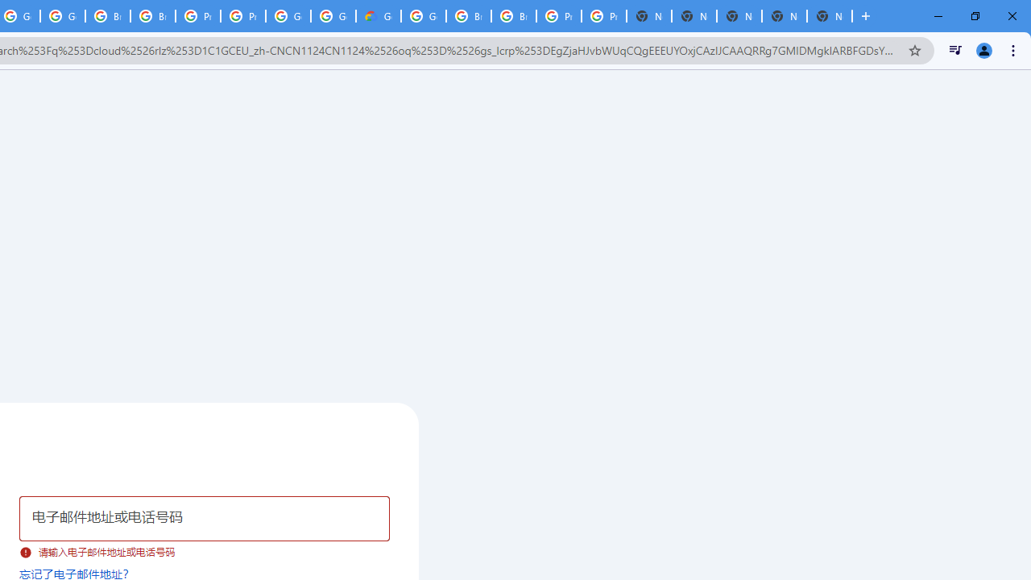  I want to click on Google Cloud Platform, so click(288, 16).